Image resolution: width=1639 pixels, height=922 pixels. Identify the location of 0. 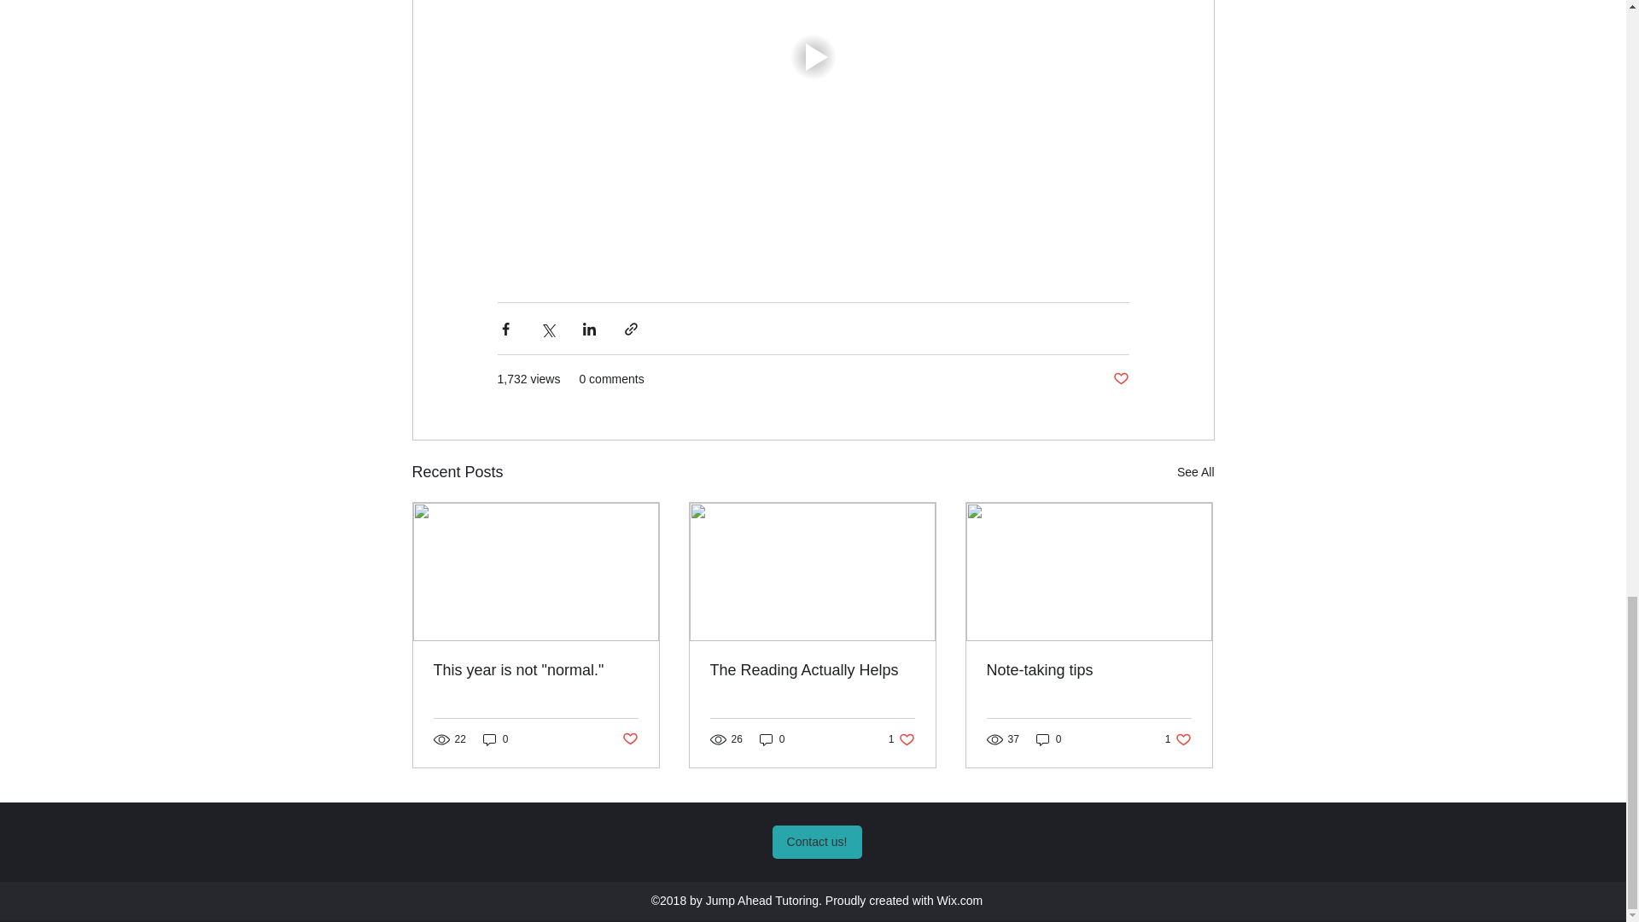
(1178, 739).